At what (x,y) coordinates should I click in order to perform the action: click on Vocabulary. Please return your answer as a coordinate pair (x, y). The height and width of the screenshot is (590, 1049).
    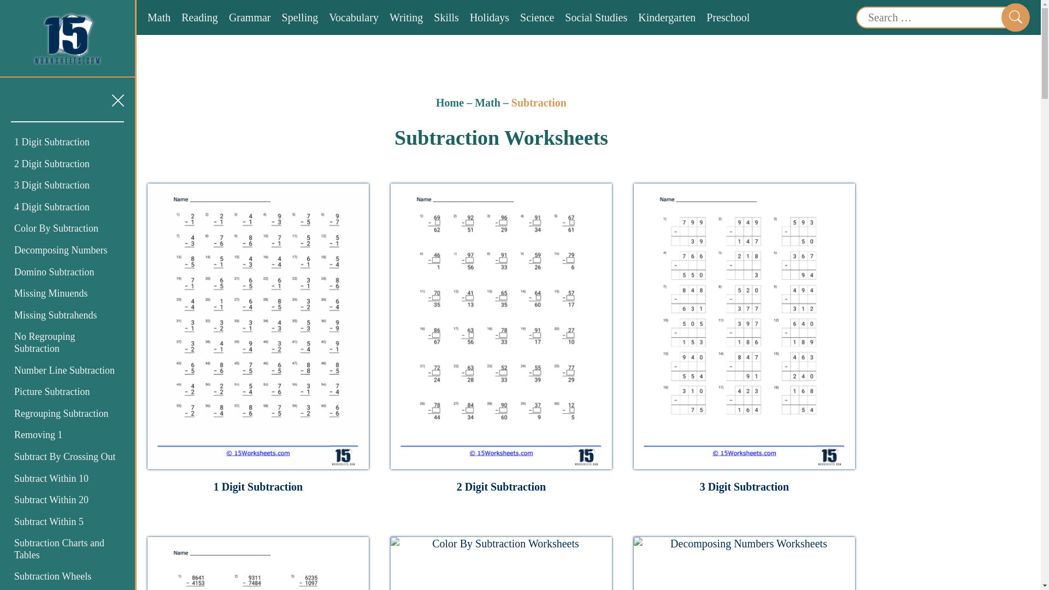
    Looking at the image, I should click on (354, 17).